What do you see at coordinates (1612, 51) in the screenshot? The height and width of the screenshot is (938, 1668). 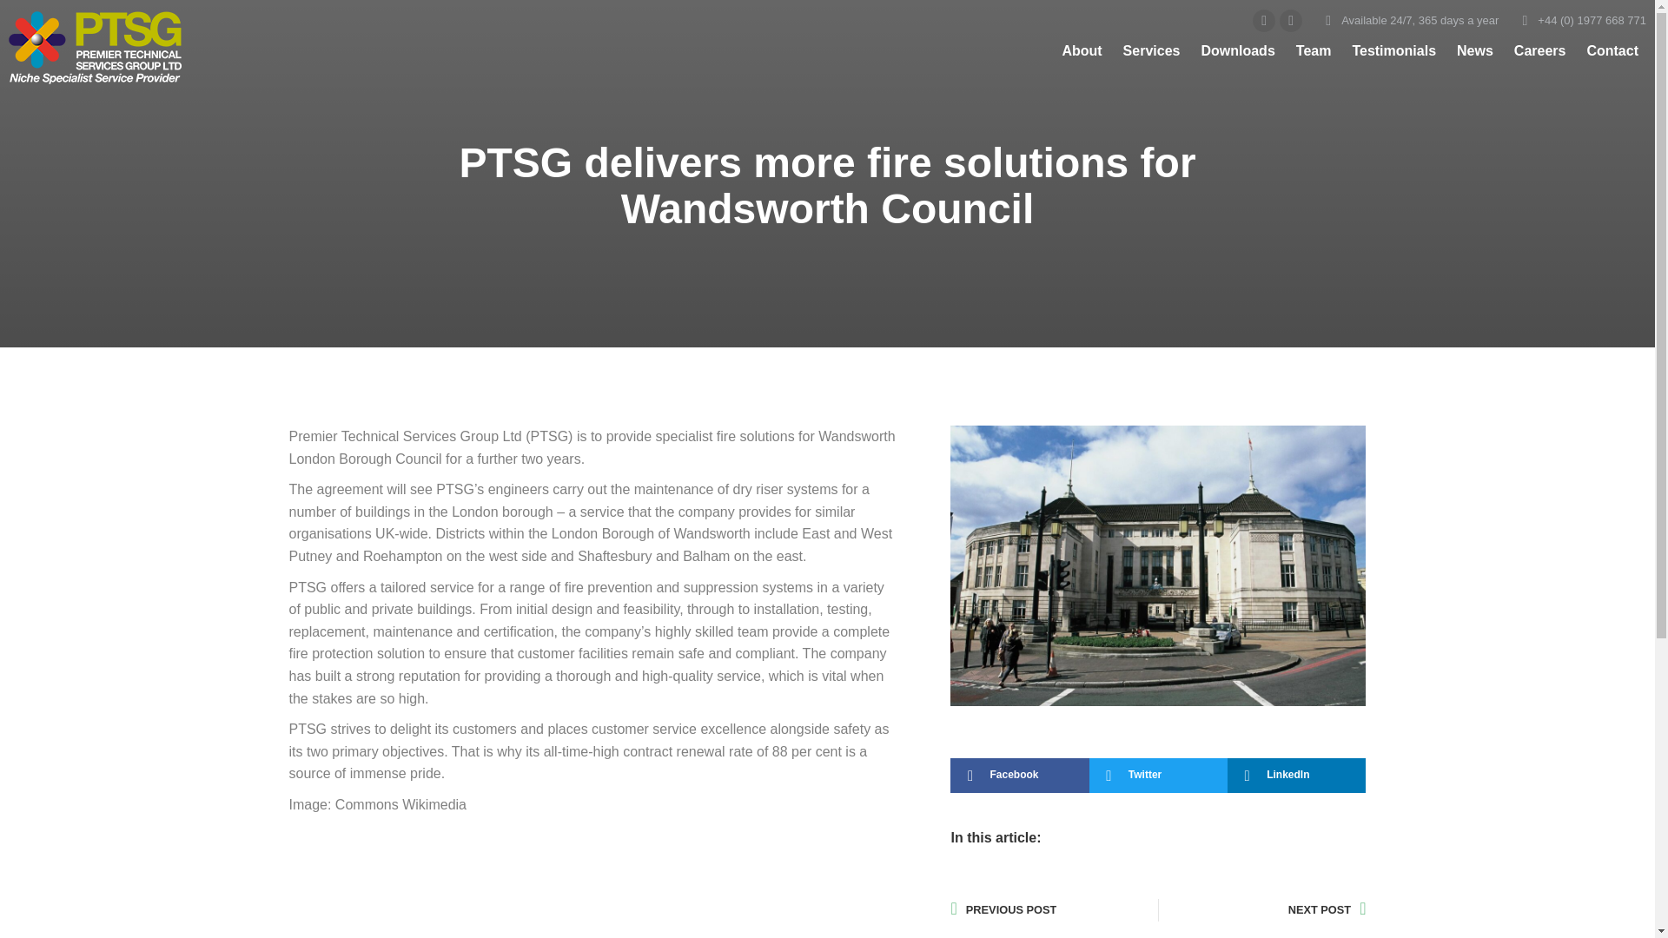 I see `Contact` at bounding box center [1612, 51].